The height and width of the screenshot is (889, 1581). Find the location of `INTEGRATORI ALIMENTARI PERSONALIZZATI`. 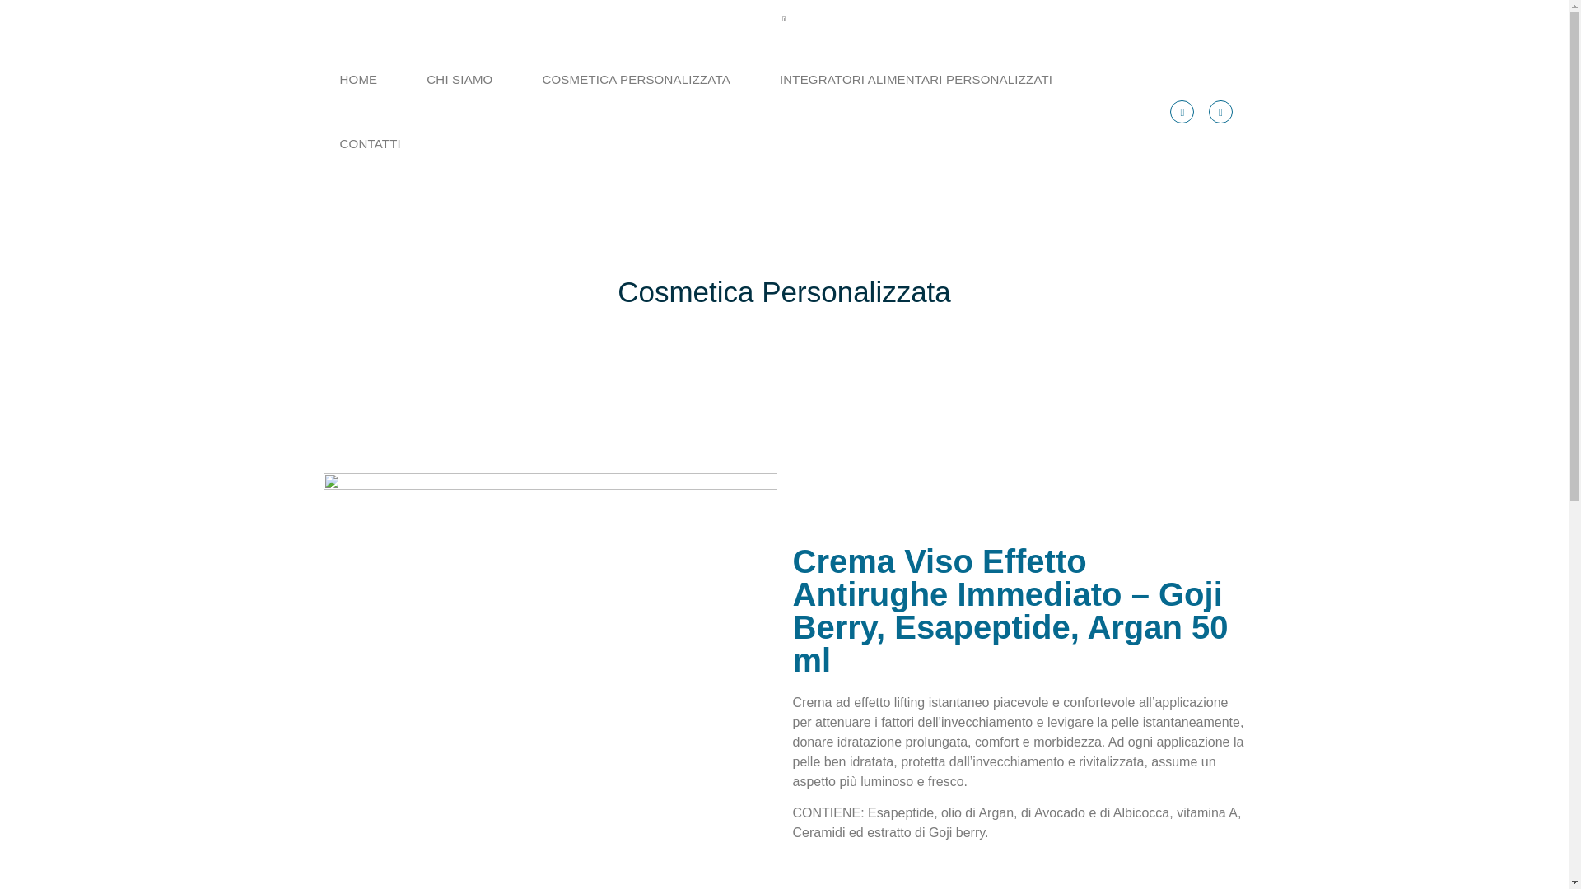

INTEGRATORI ALIMENTARI PERSONALIZZATI is located at coordinates (916, 80).